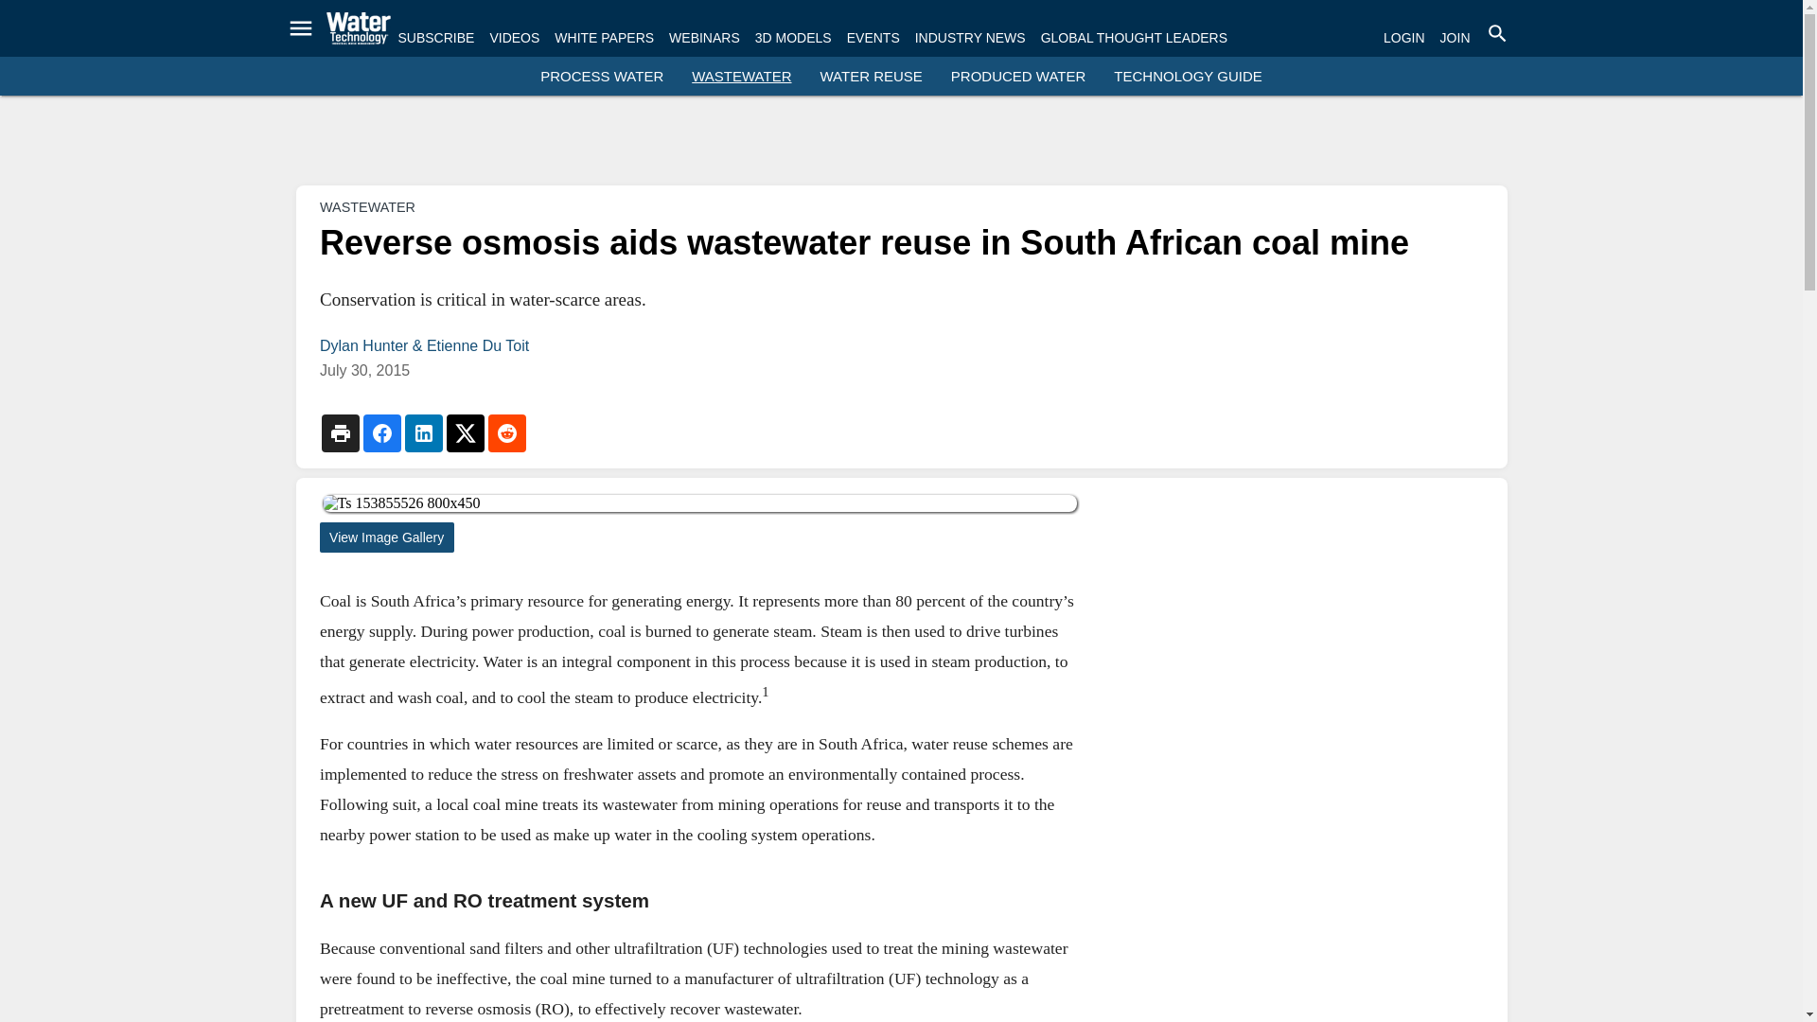  What do you see at coordinates (793, 38) in the screenshot?
I see `3D MODELS` at bounding box center [793, 38].